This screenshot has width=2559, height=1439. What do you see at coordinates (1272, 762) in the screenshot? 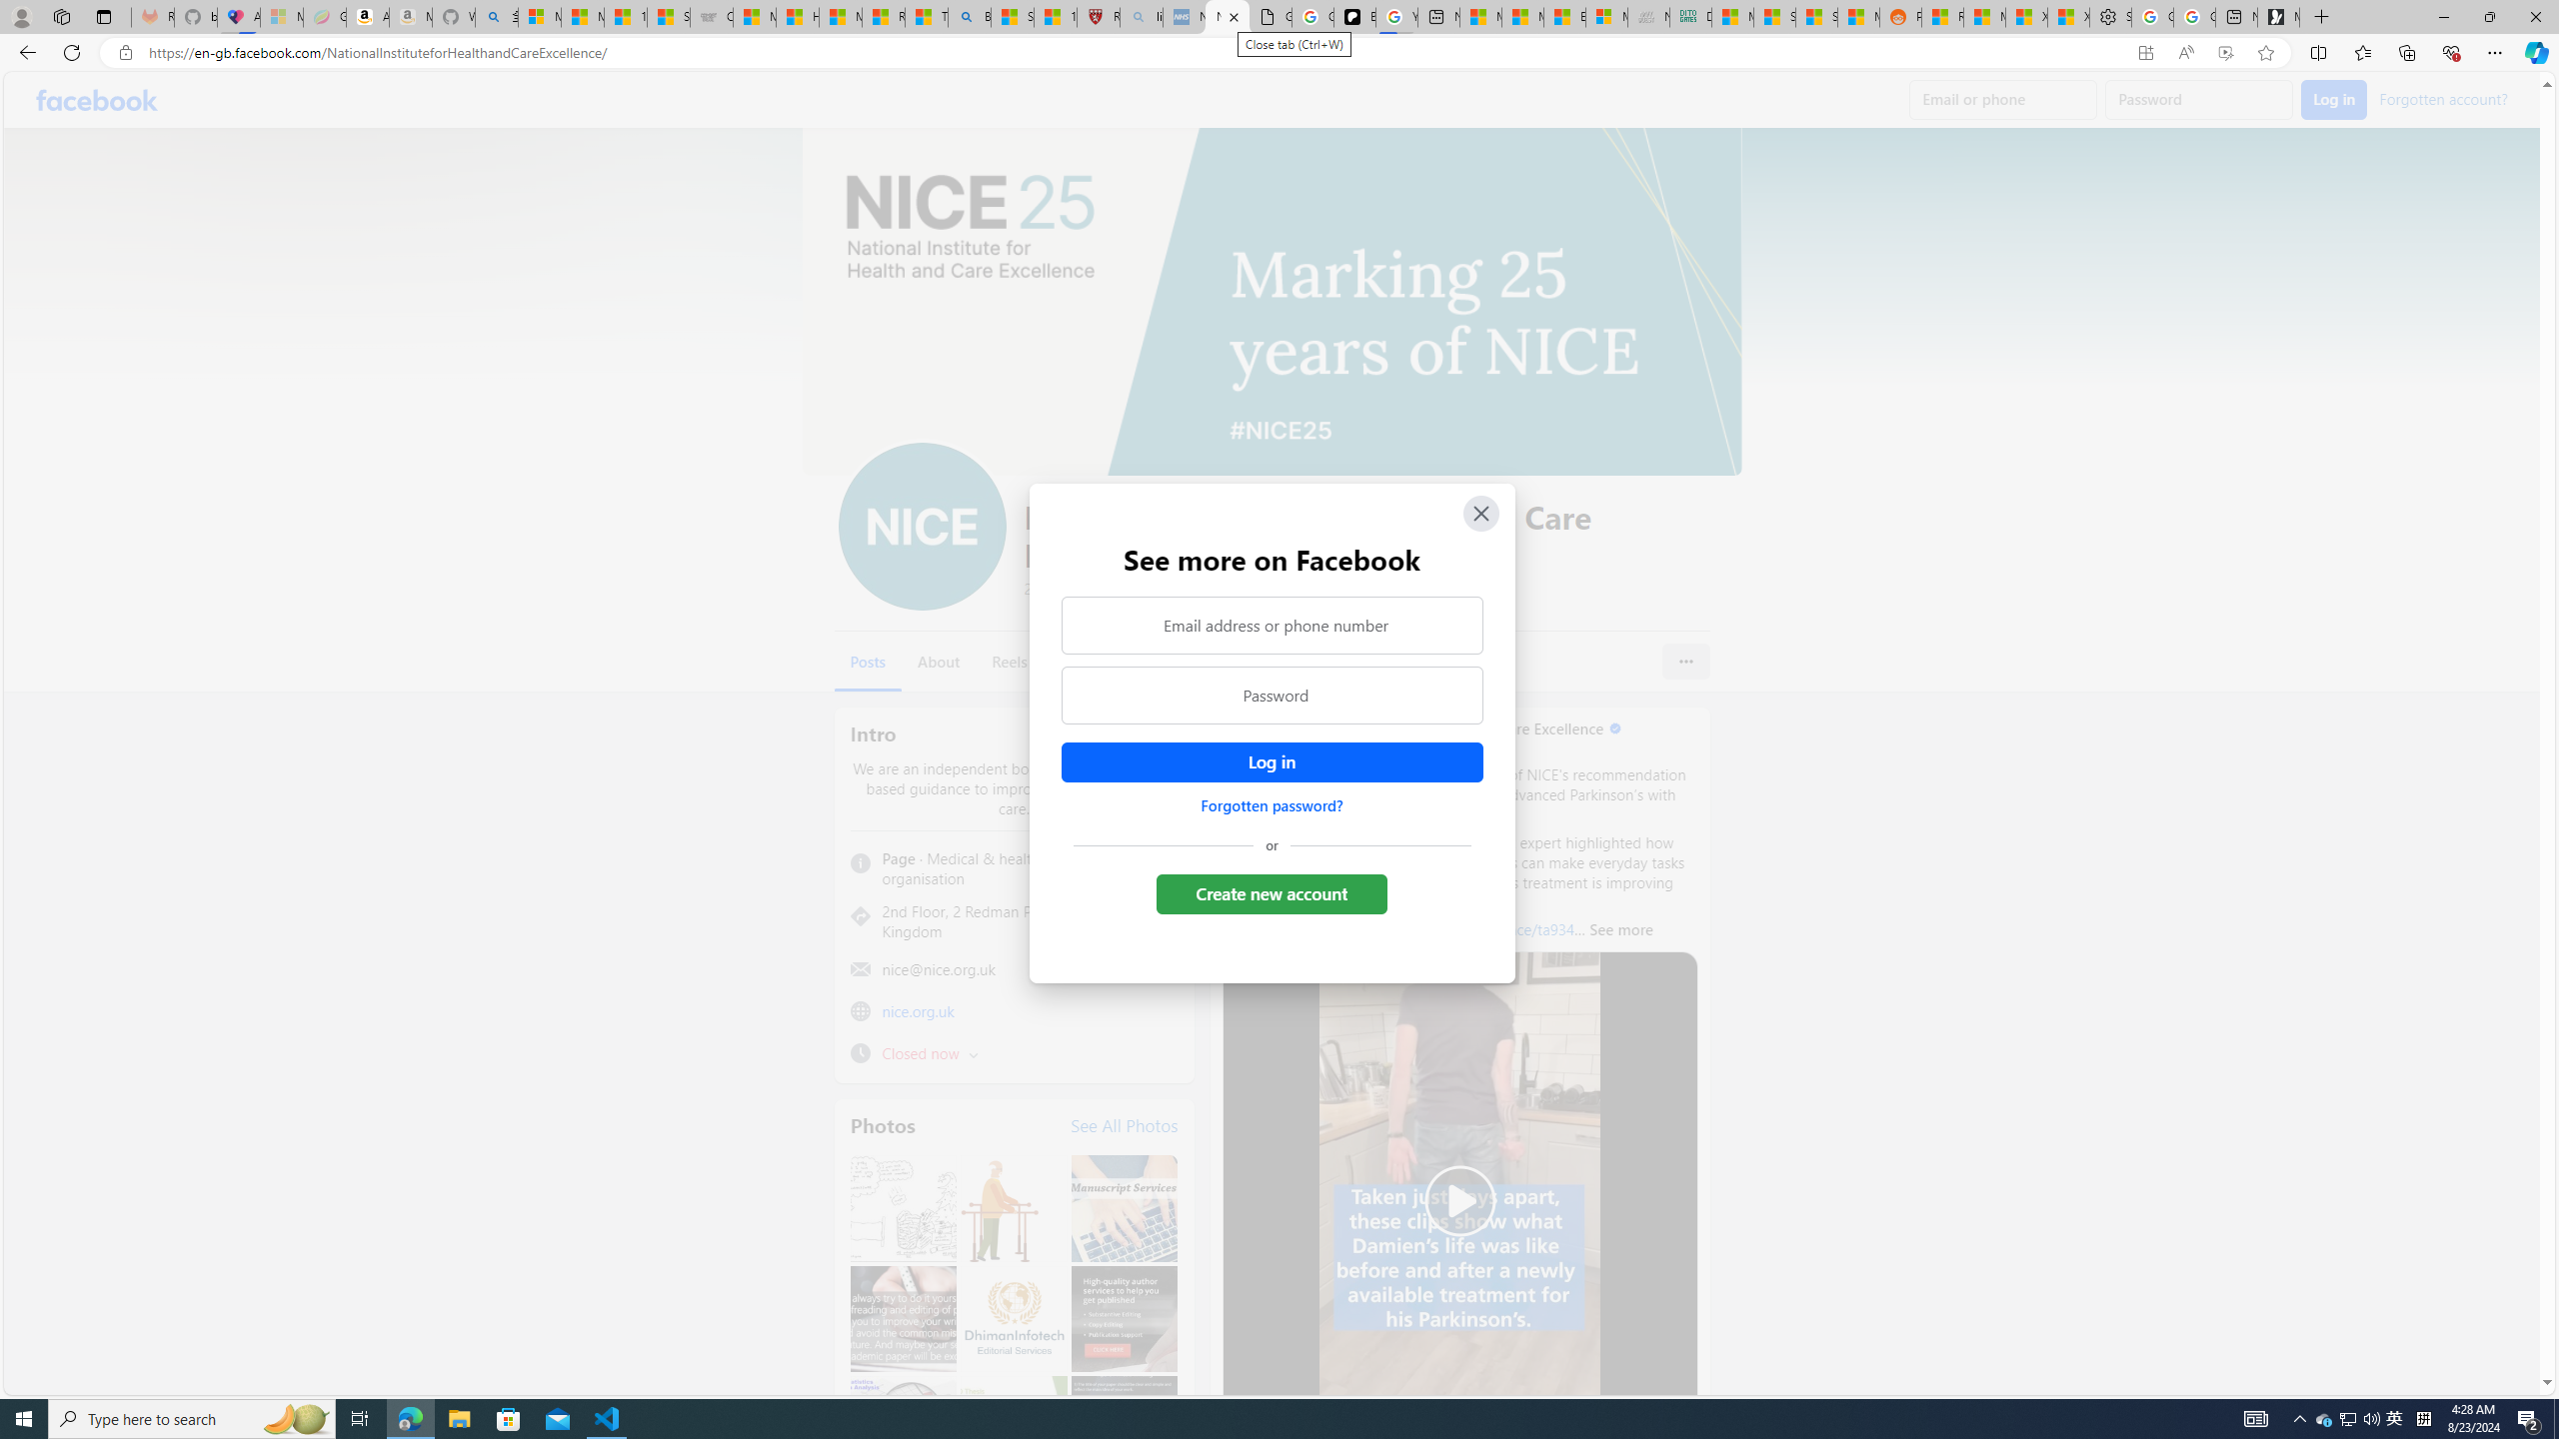
I see `Accessible login button` at bounding box center [1272, 762].